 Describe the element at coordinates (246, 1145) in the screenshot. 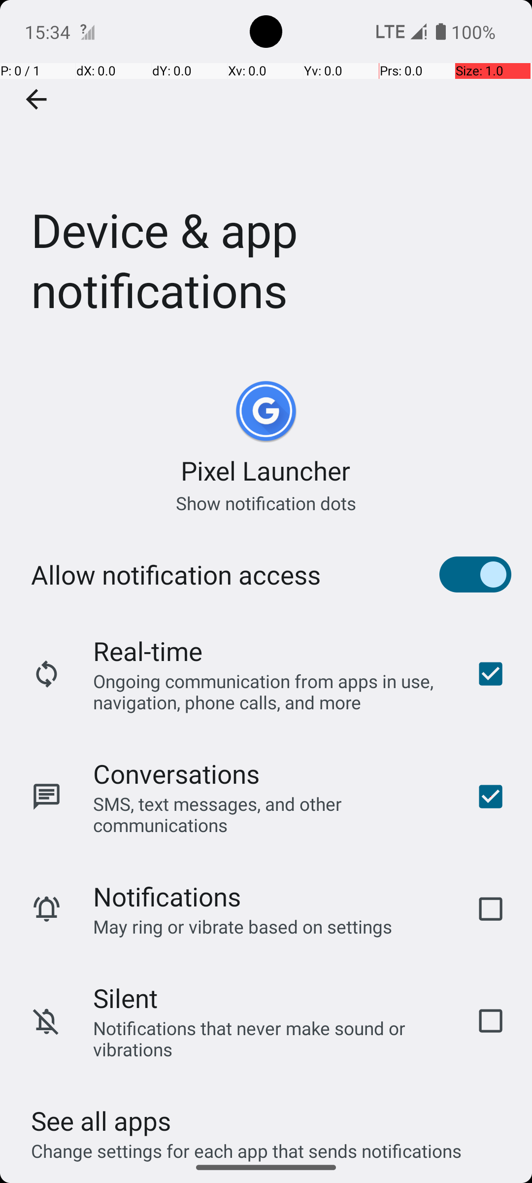

I see `Change settings for each app that sends notifications` at that location.